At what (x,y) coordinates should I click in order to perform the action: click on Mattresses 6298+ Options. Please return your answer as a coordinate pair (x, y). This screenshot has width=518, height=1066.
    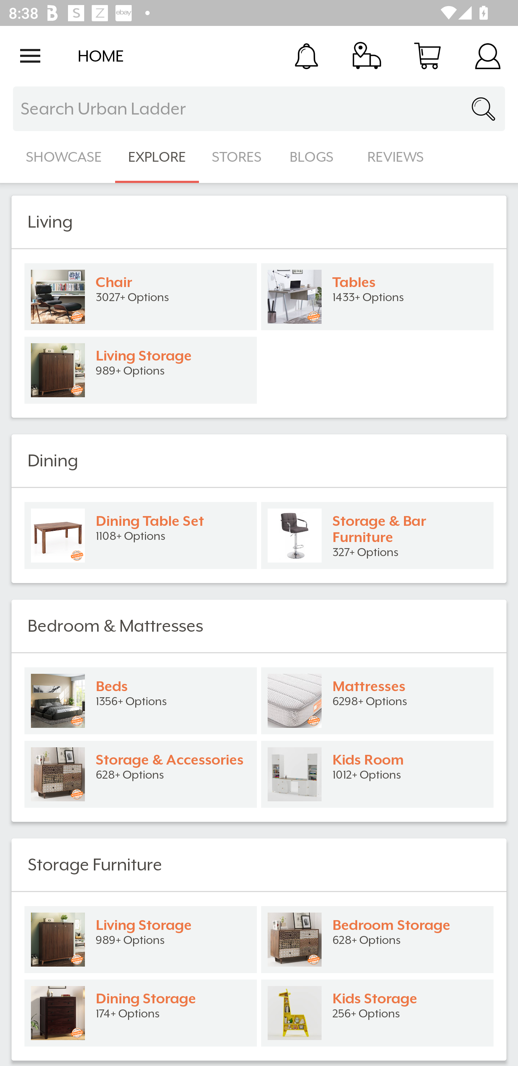
    Looking at the image, I should click on (377, 701).